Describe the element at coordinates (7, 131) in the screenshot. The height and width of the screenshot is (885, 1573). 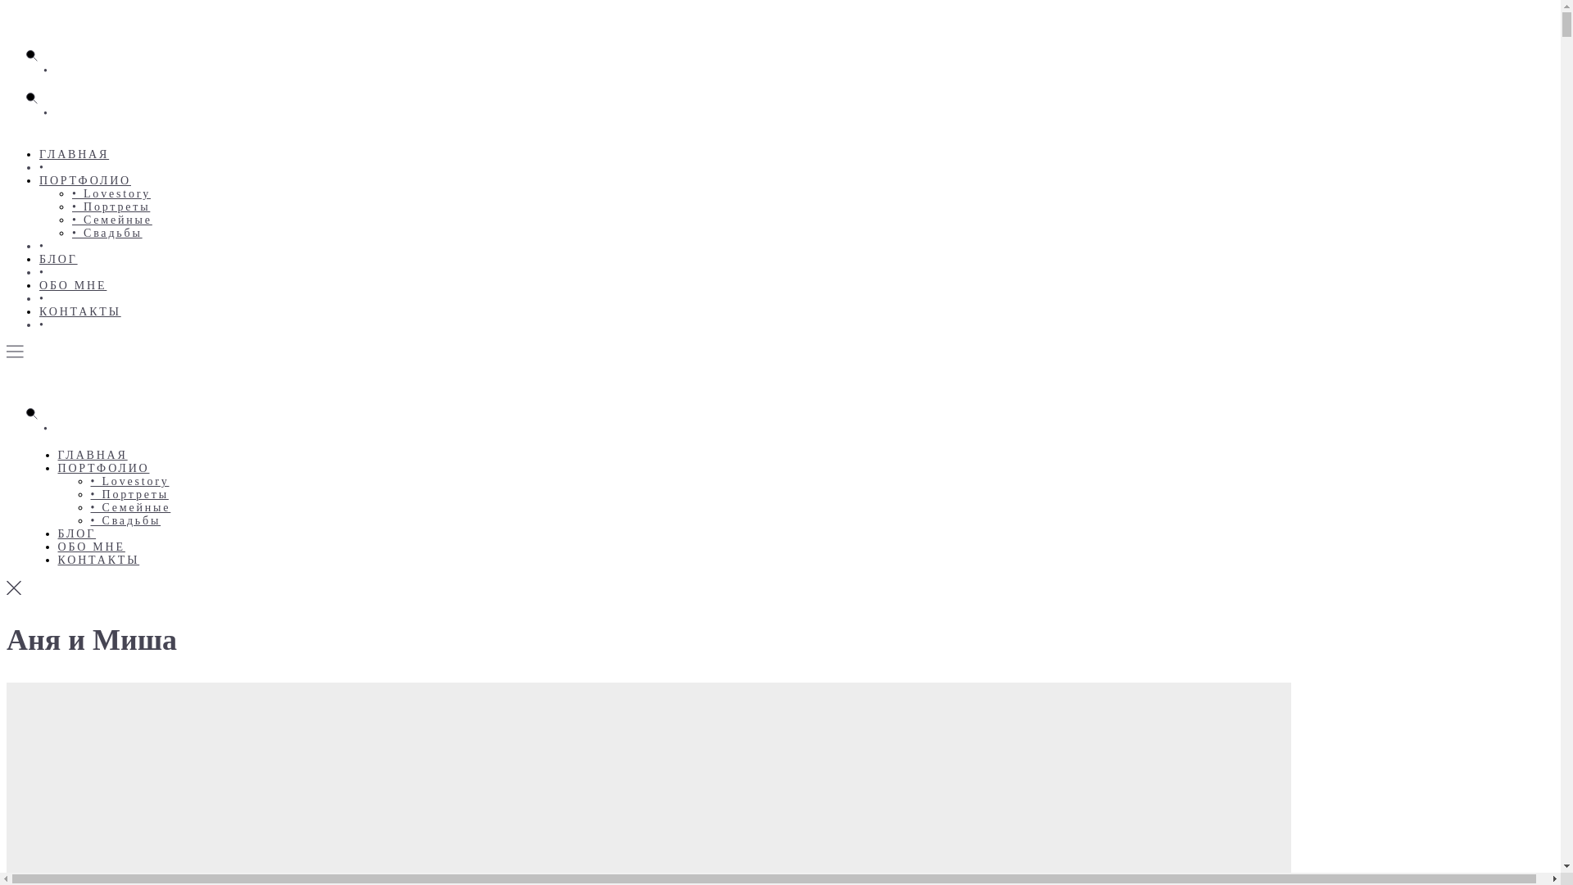
I see `alexandralotts` at that location.